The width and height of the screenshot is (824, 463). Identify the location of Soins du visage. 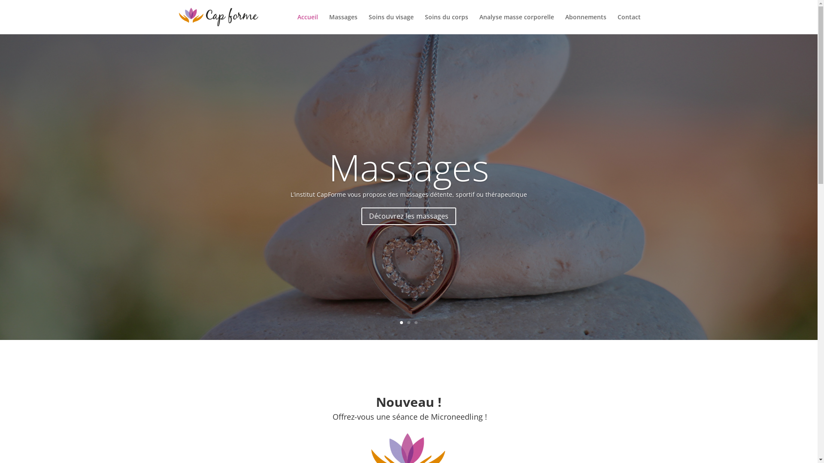
(391, 24).